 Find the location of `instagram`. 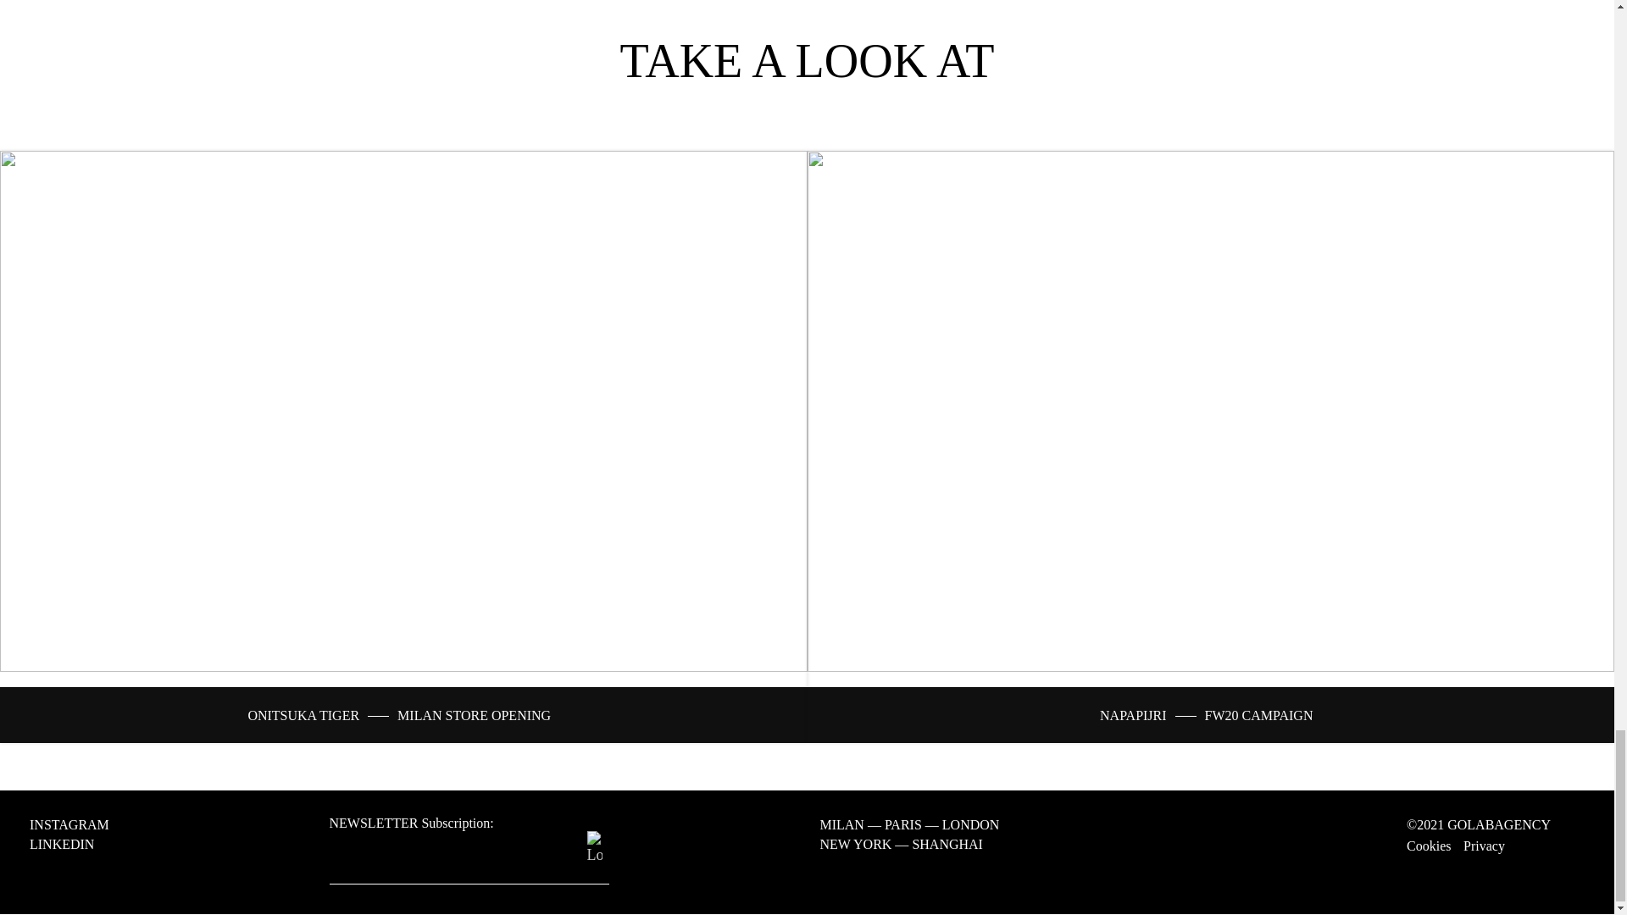

instagram is located at coordinates (76, 825).